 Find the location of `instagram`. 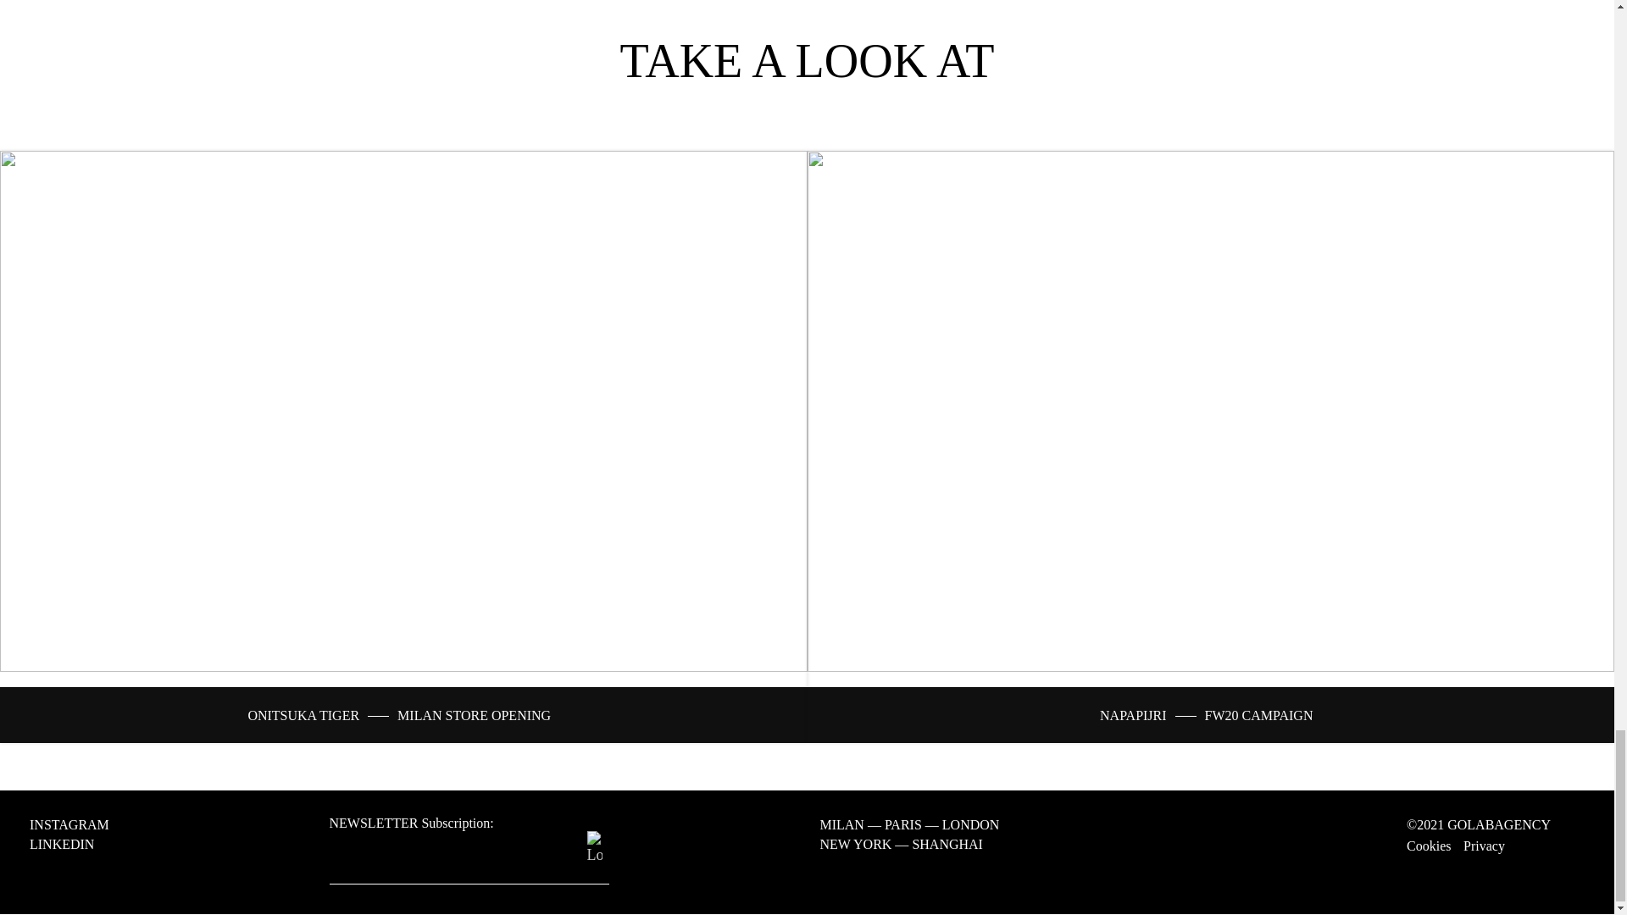

instagram is located at coordinates (76, 825).